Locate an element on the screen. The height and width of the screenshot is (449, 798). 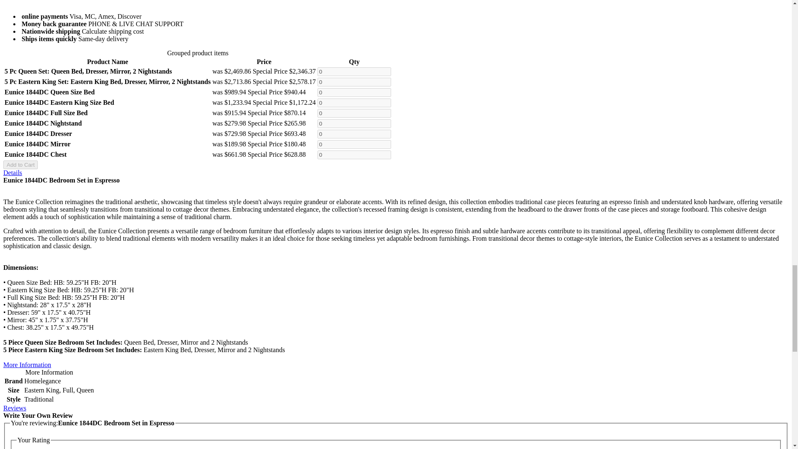
0 is located at coordinates (354, 92).